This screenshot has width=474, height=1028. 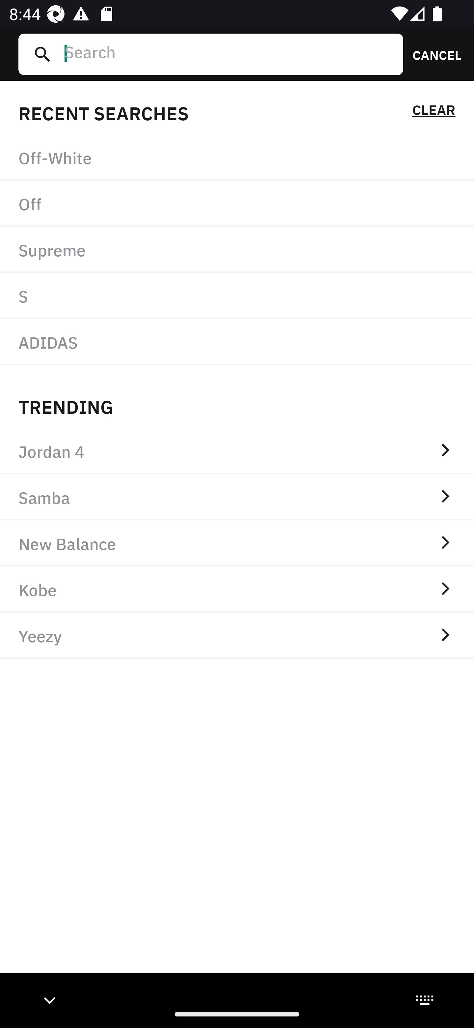 I want to click on Supreme, so click(x=237, y=250).